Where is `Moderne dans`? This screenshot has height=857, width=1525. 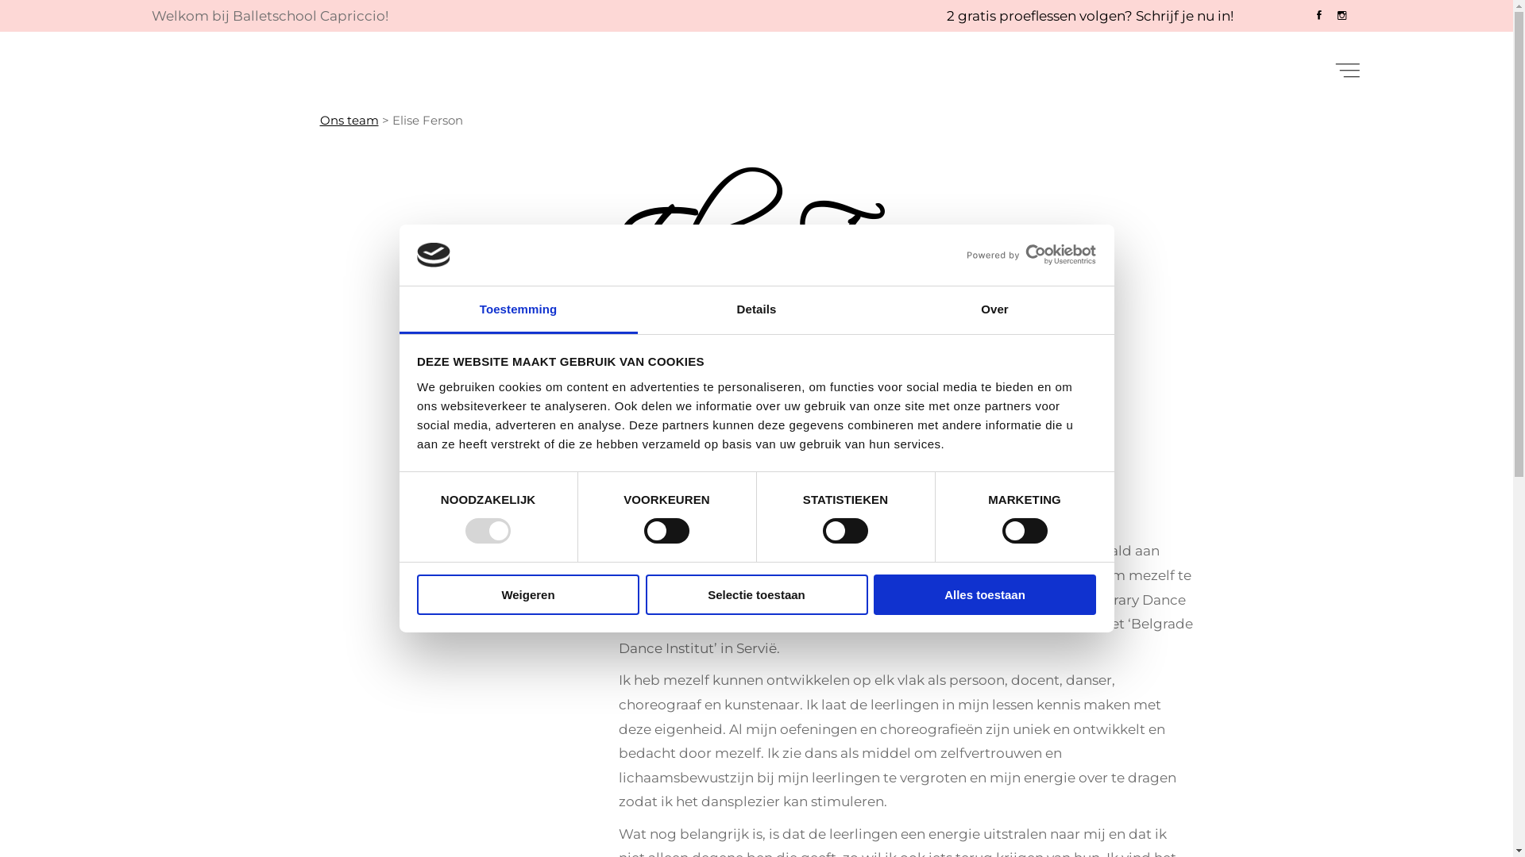 Moderne dans is located at coordinates (685, 444).